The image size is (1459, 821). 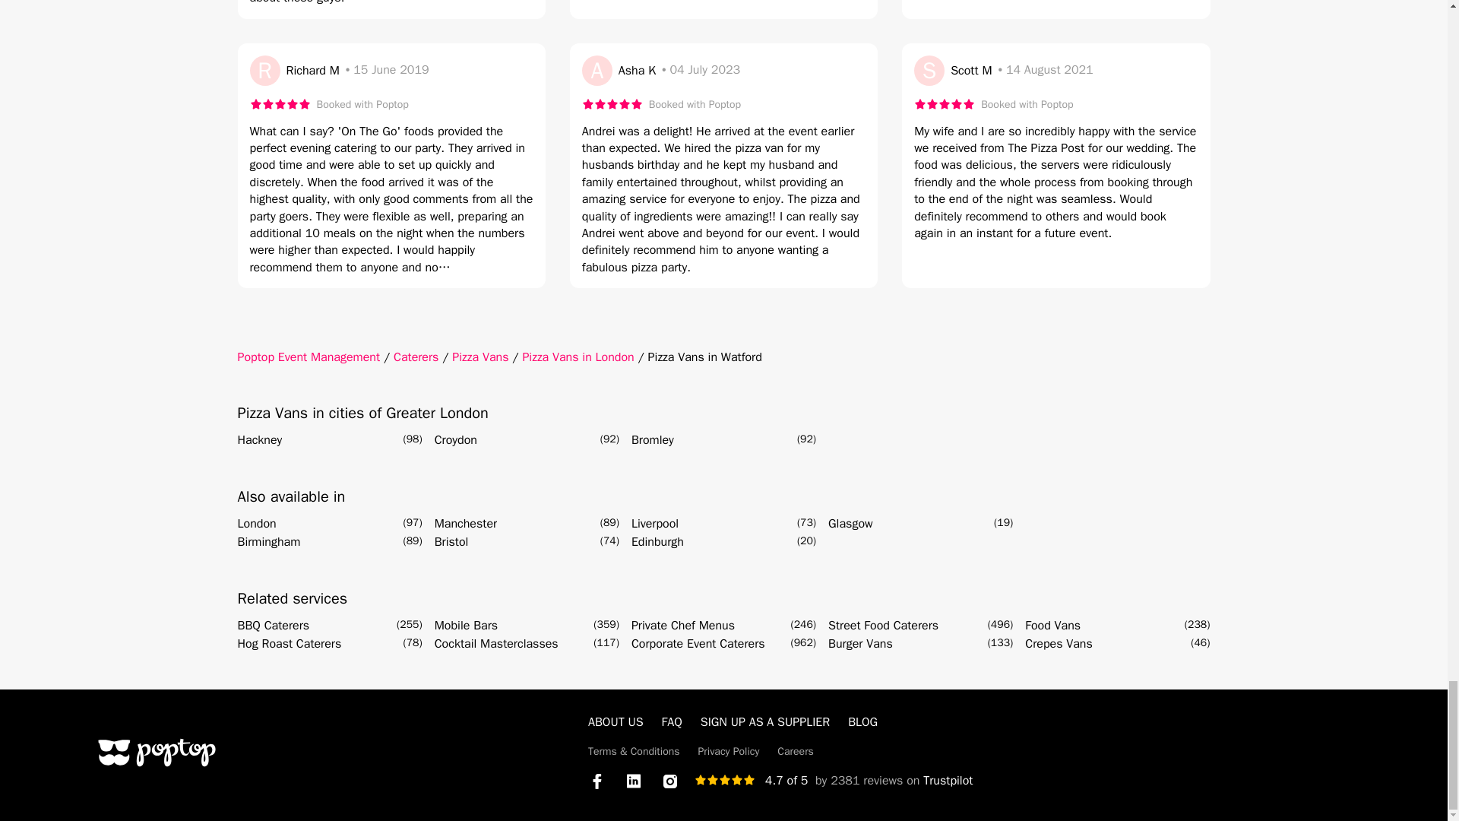 I want to click on Pizza Vans, so click(x=480, y=357).